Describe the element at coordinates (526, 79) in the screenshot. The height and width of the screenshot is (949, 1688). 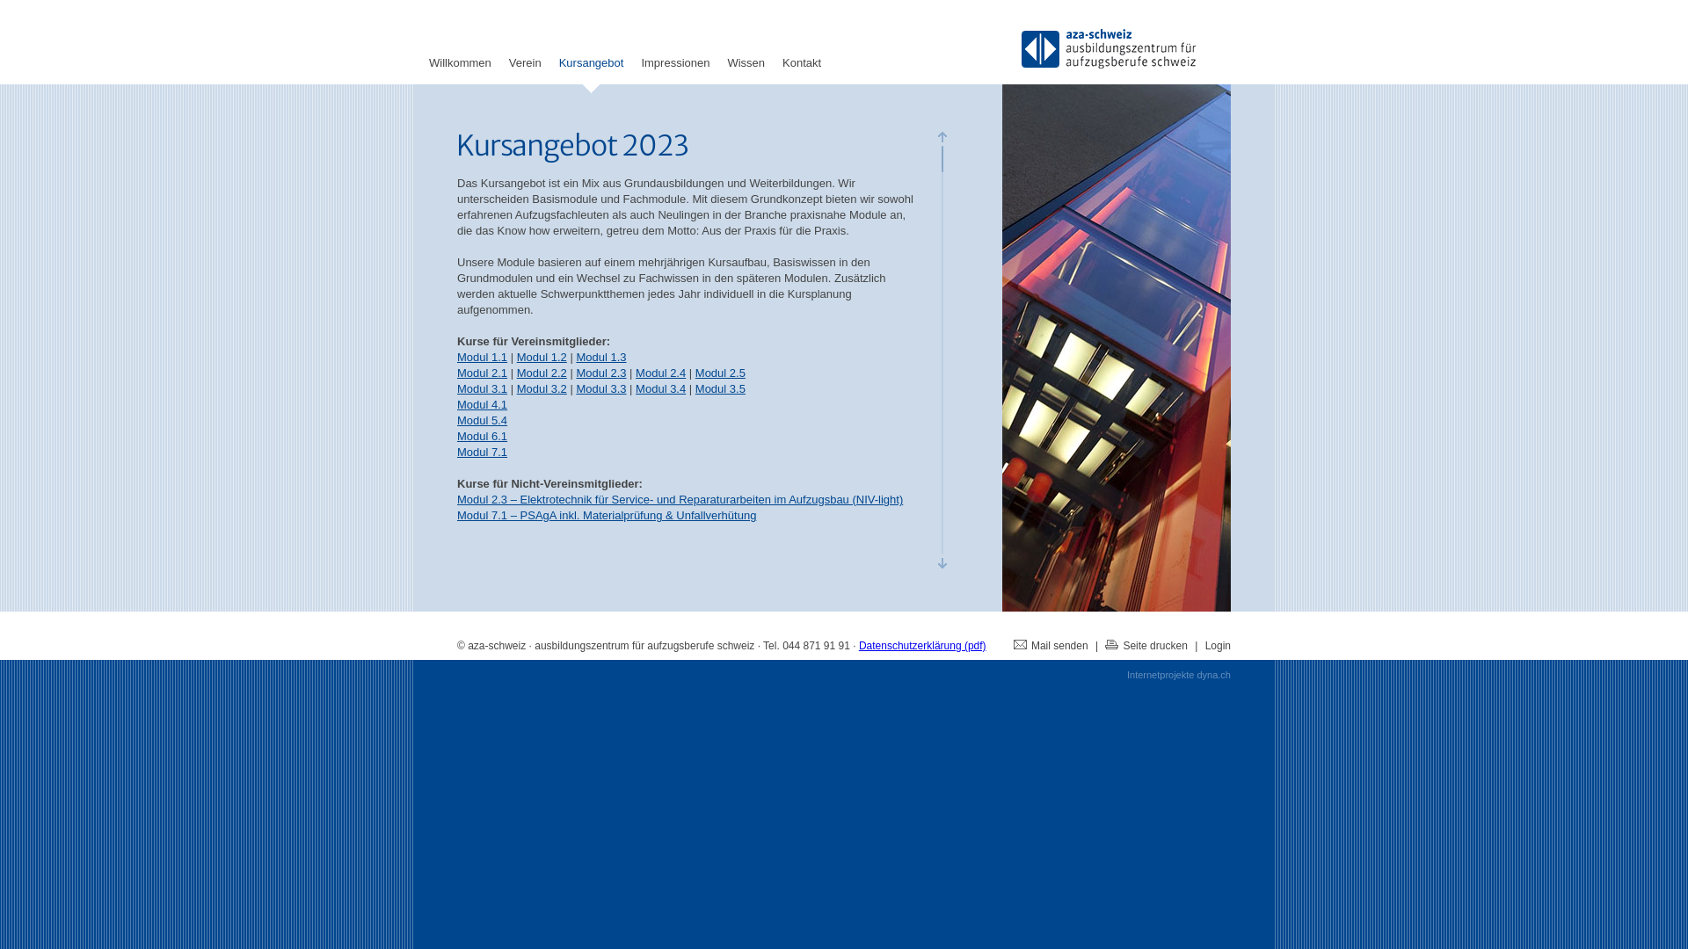
I see `Verein` at that location.